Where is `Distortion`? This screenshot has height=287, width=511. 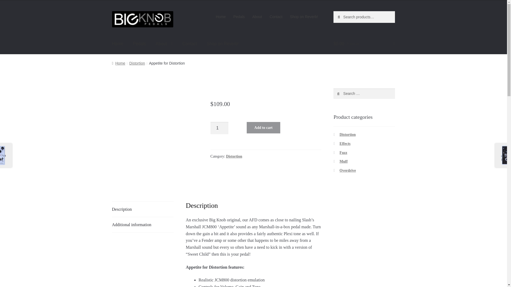 Distortion is located at coordinates (137, 63).